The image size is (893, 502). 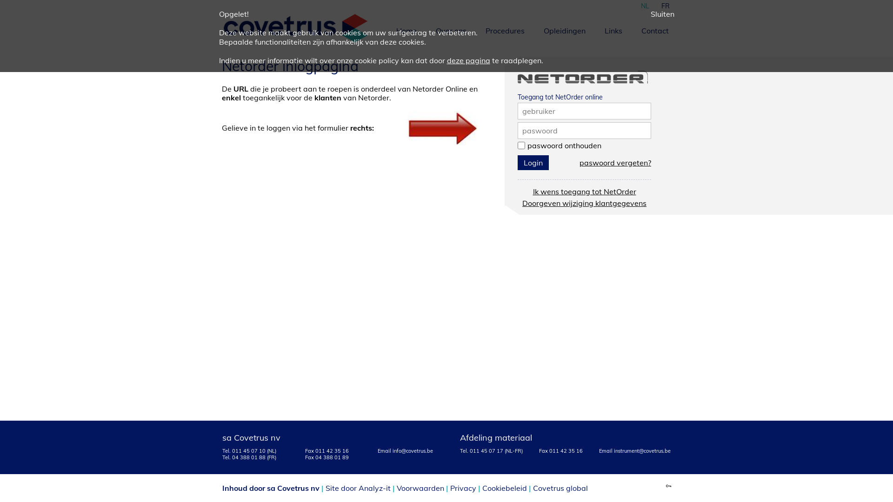 What do you see at coordinates (405, 30) in the screenshot?
I see `Home` at bounding box center [405, 30].